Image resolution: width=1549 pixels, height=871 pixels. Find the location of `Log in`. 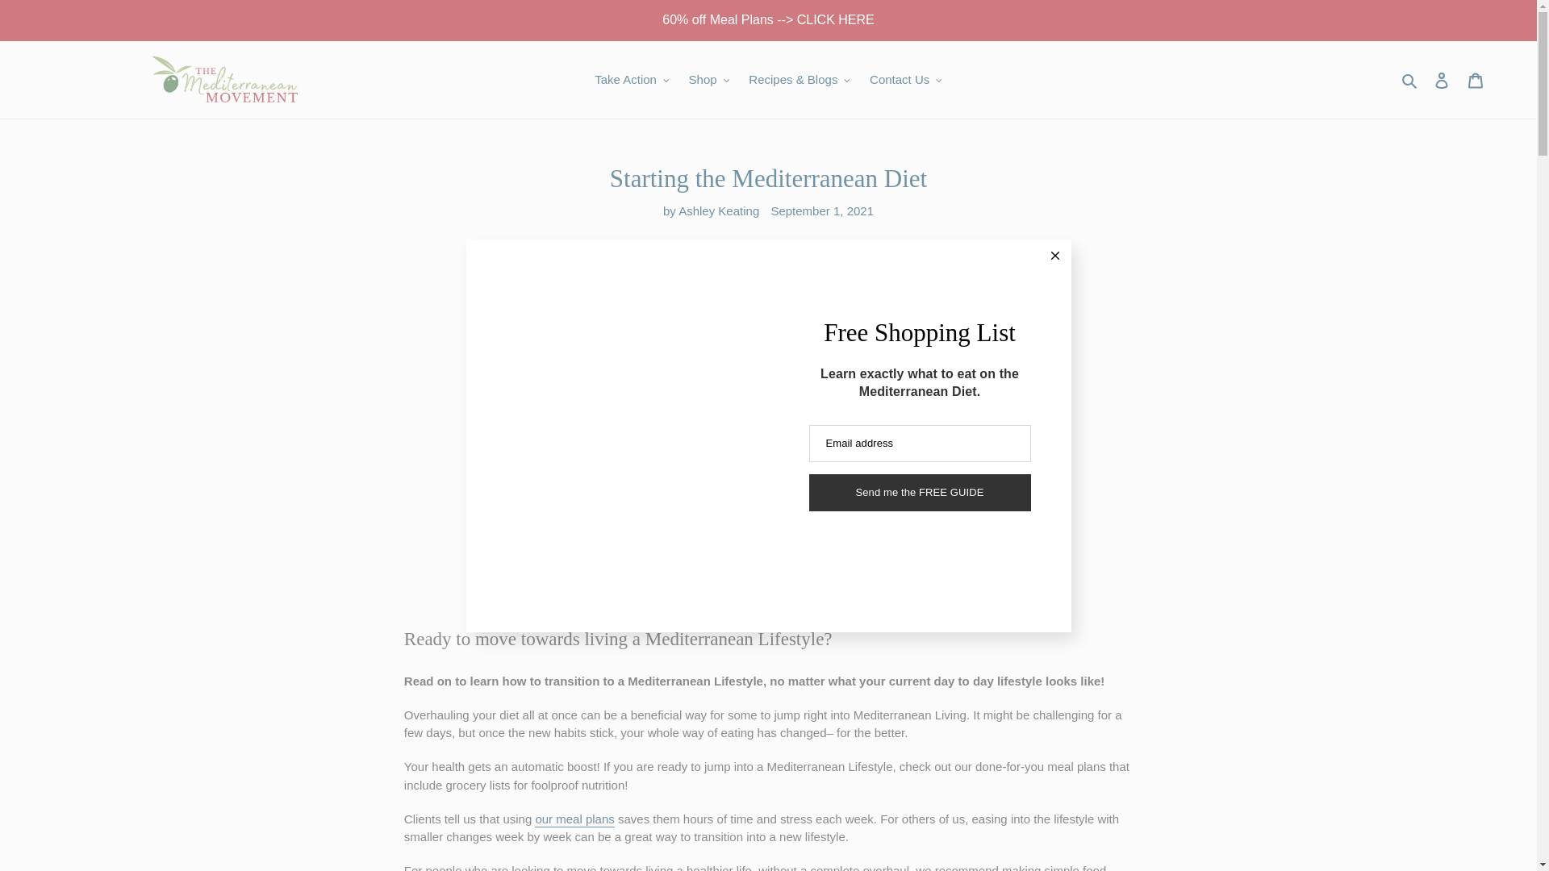

Log in is located at coordinates (1442, 79).